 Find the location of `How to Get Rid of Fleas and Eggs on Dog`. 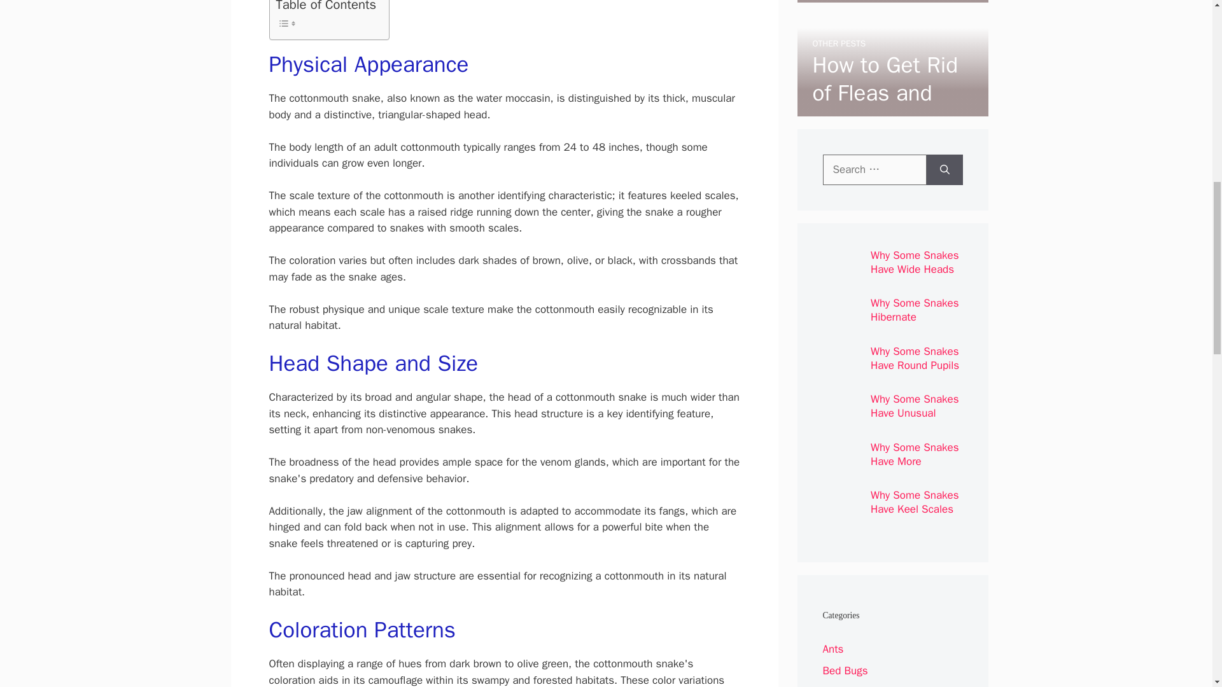

How to Get Rid of Fleas and Eggs on Dog is located at coordinates (885, 93).